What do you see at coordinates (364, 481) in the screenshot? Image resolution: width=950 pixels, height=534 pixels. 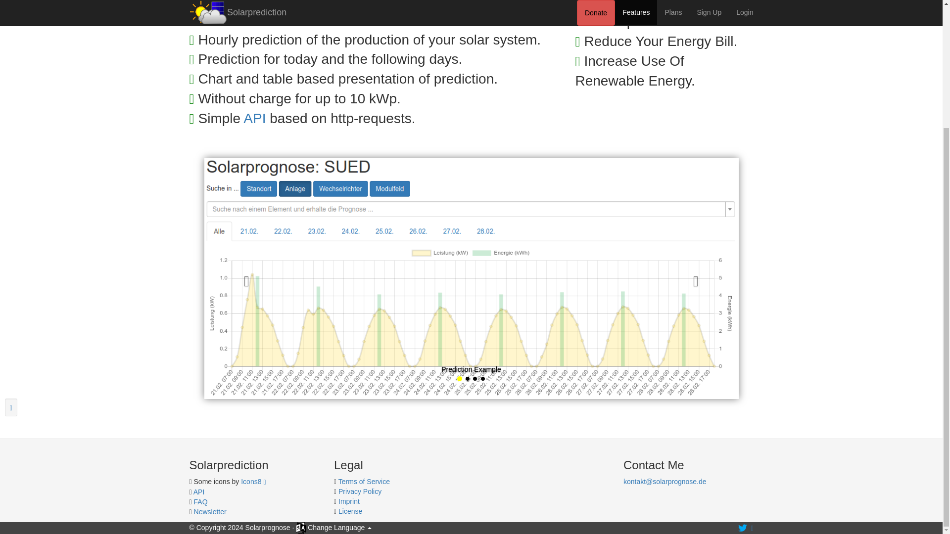 I see `Terms of Service` at bounding box center [364, 481].